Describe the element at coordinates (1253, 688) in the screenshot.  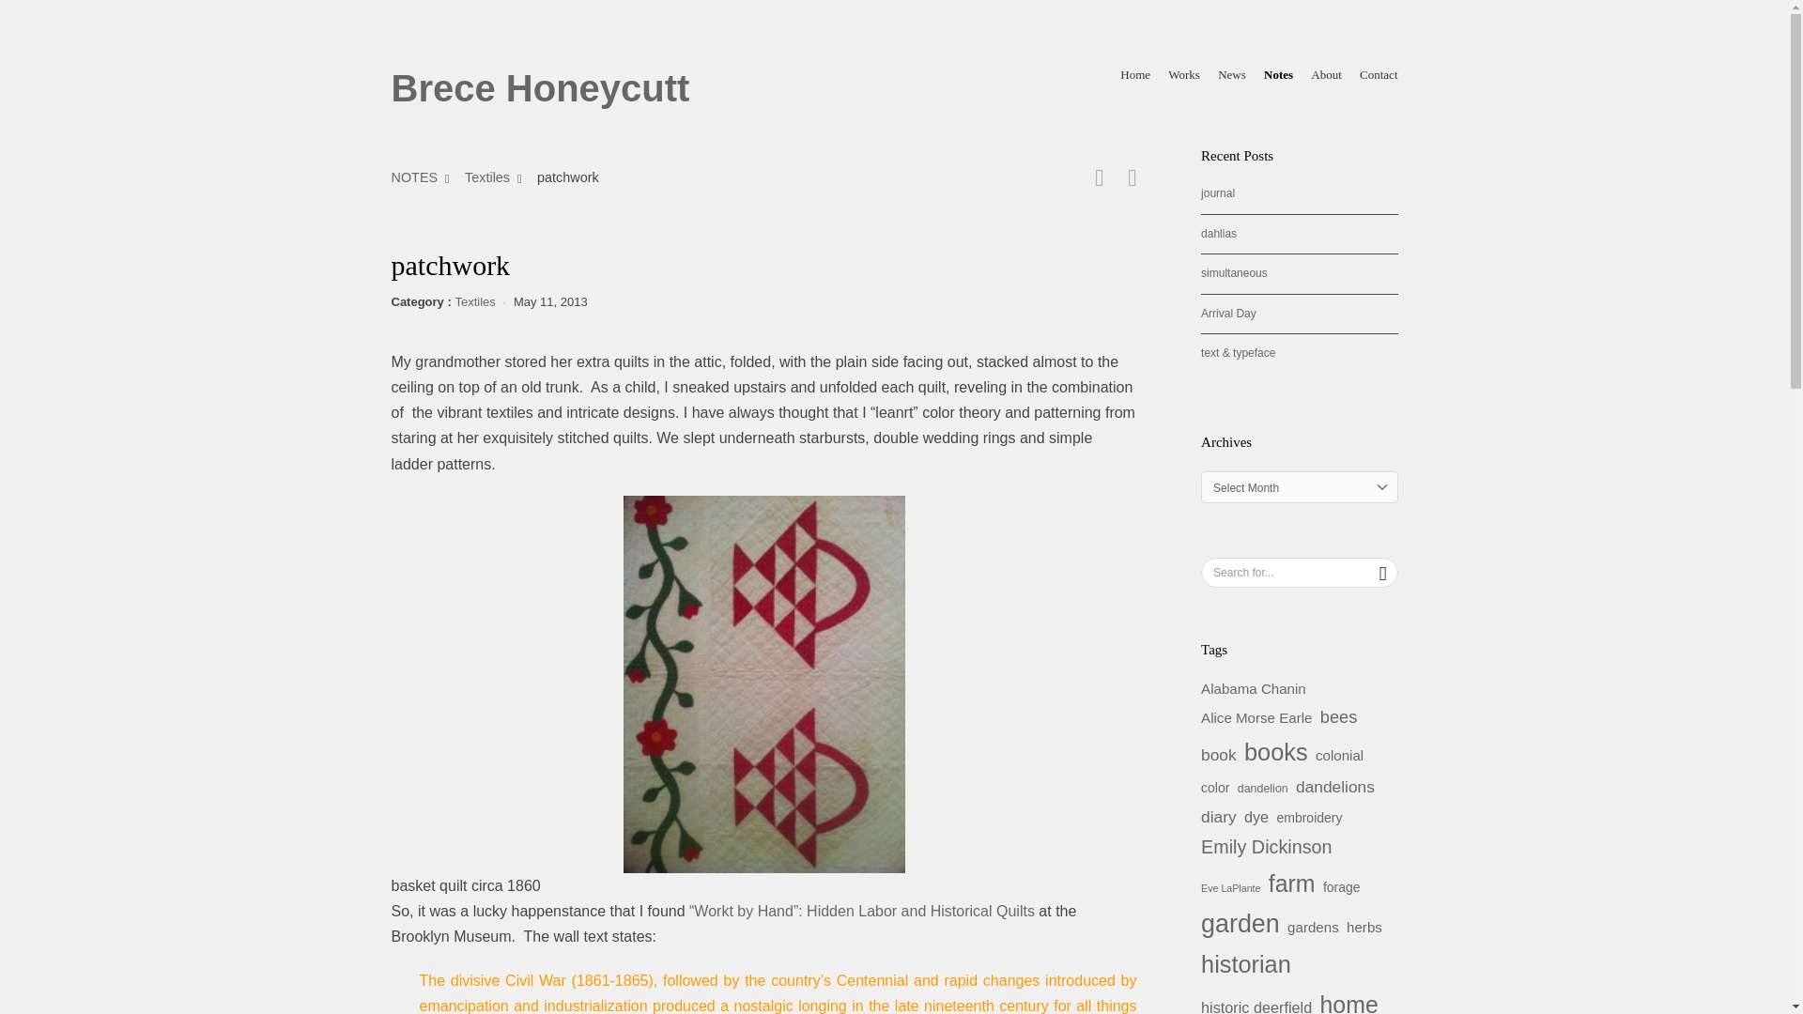
I see `Alabama Chanin` at that location.